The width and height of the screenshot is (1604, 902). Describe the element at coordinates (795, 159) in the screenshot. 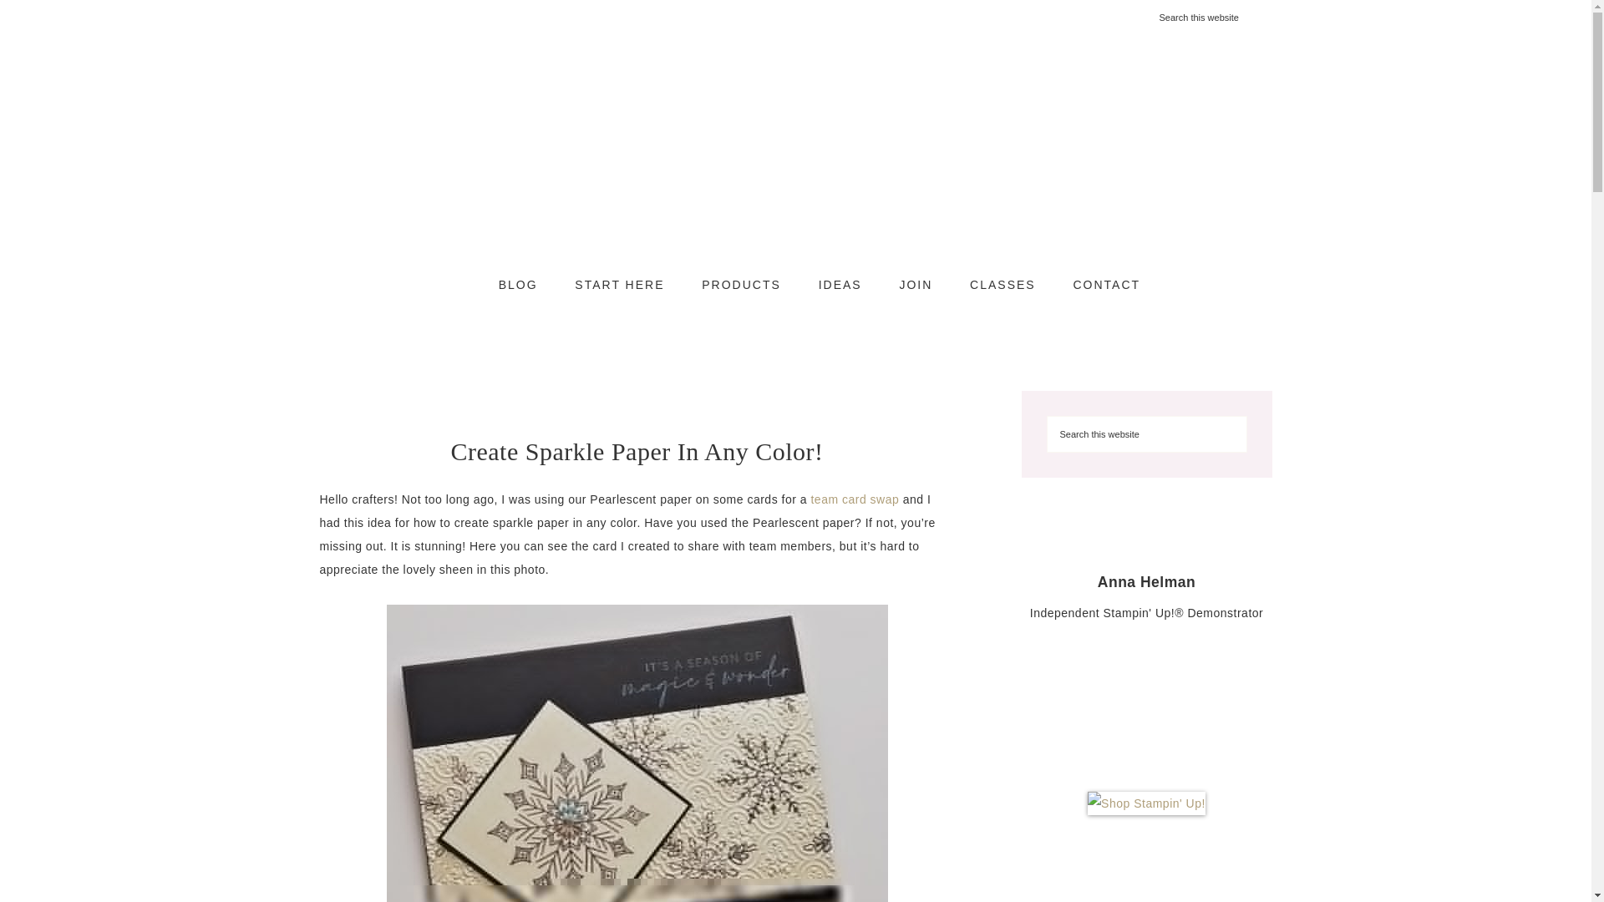

I see `HANDMAKE WITH LOVE` at that location.